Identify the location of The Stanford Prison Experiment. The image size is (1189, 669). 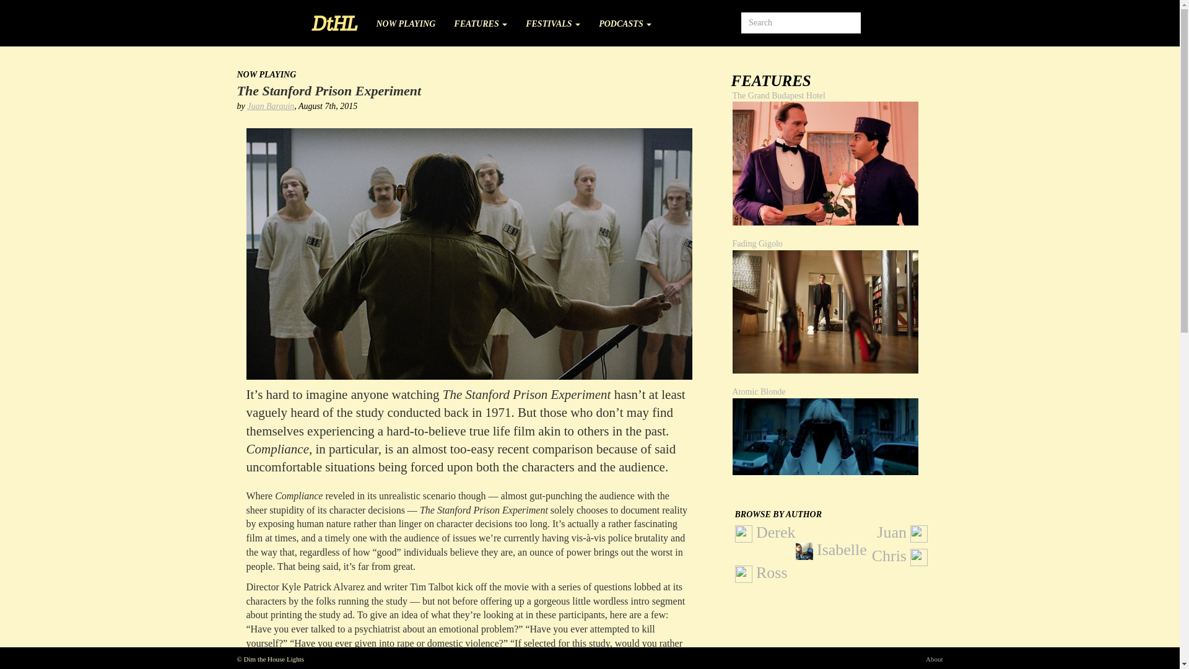
(328, 90).